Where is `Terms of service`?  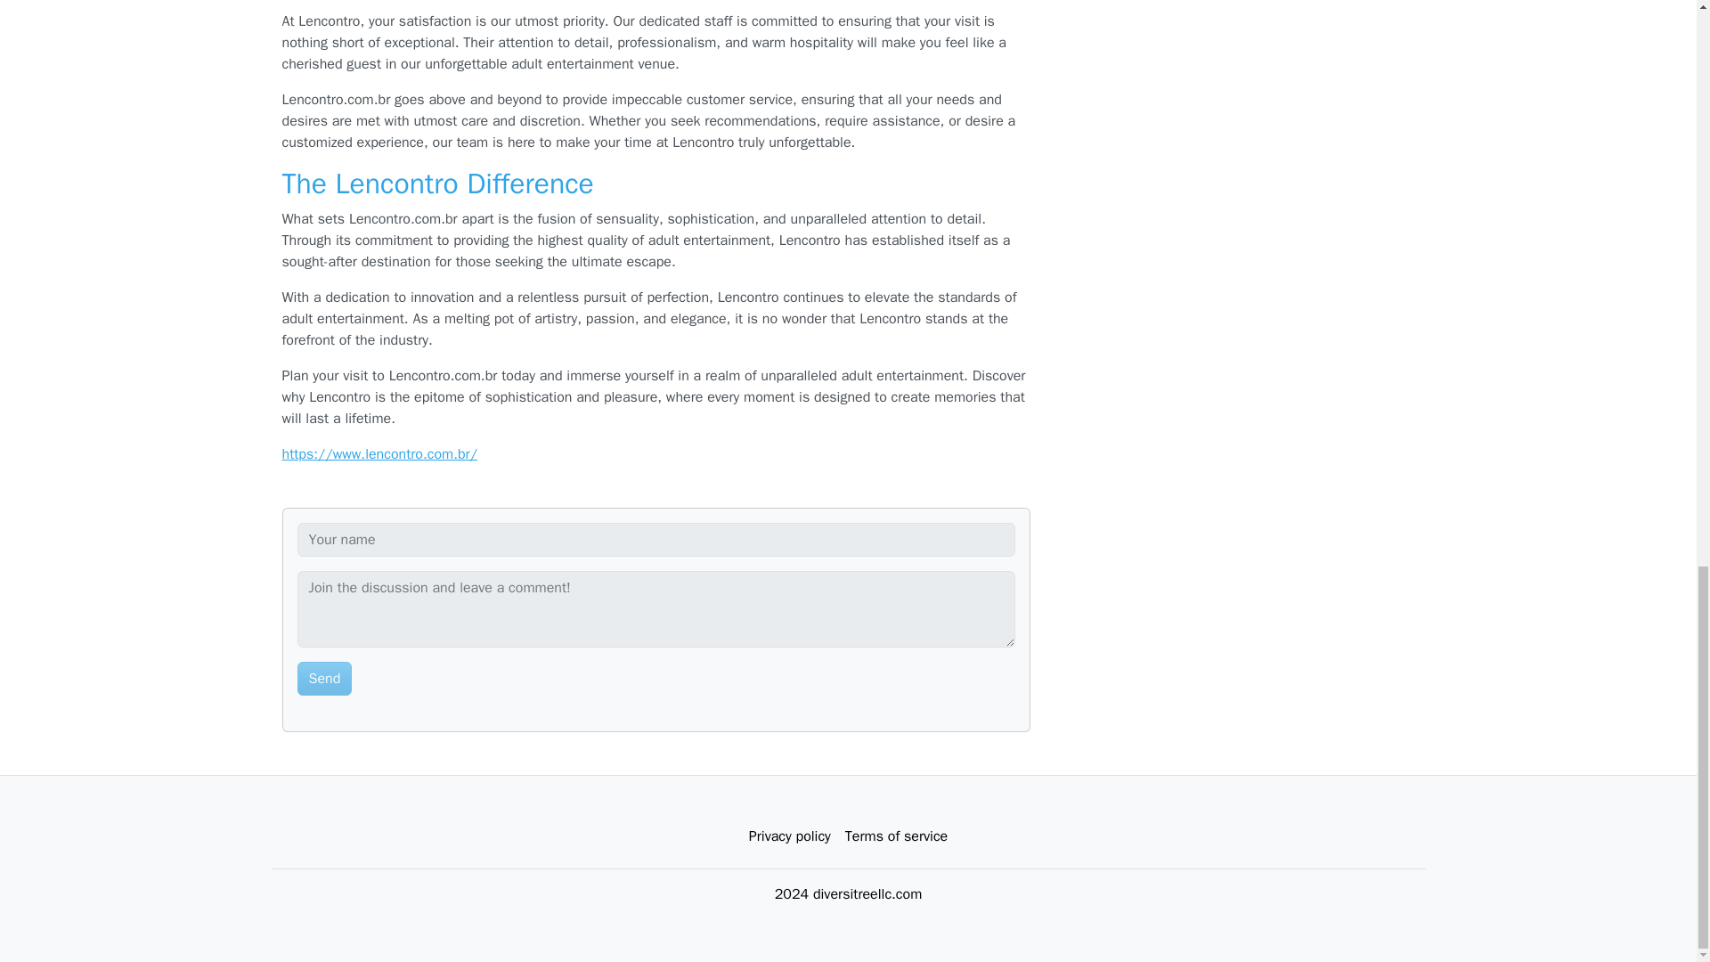 Terms of service is located at coordinates (896, 836).